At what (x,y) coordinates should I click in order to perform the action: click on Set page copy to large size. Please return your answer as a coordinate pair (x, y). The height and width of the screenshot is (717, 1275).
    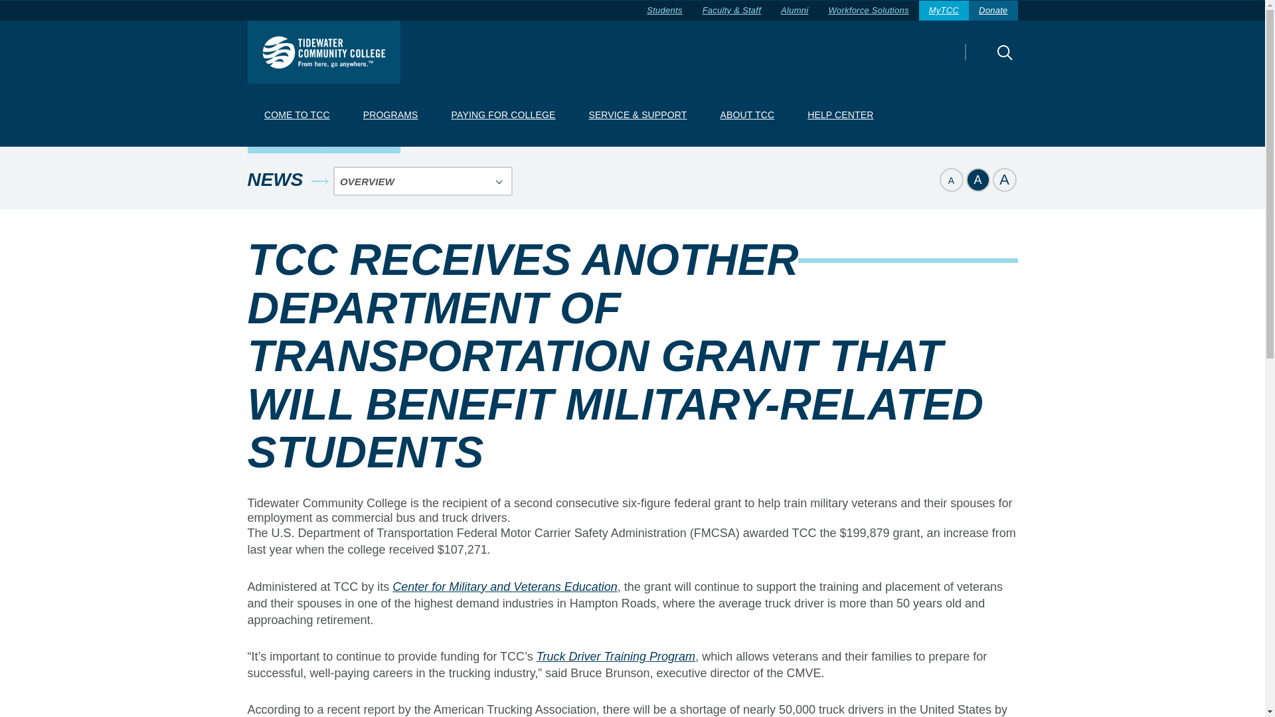
    Looking at the image, I should click on (1004, 179).